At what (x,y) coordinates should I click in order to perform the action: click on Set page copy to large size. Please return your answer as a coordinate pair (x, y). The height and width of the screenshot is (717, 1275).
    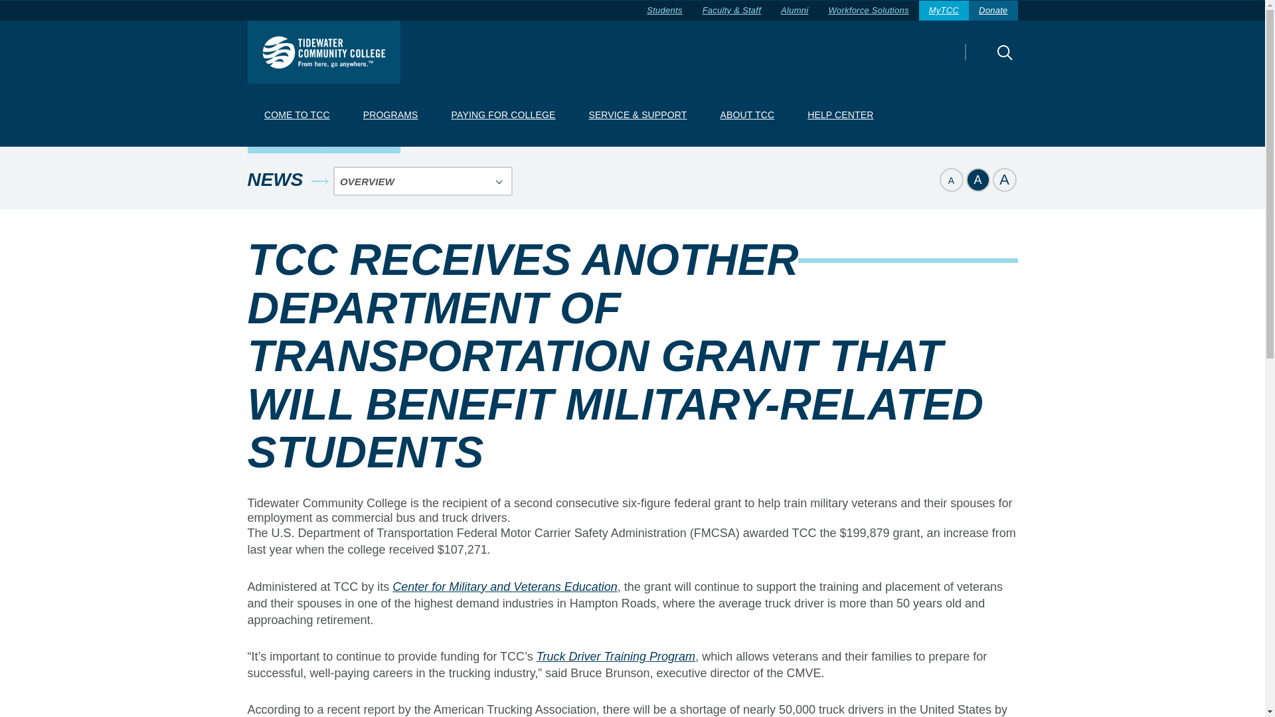
    Looking at the image, I should click on (1004, 179).